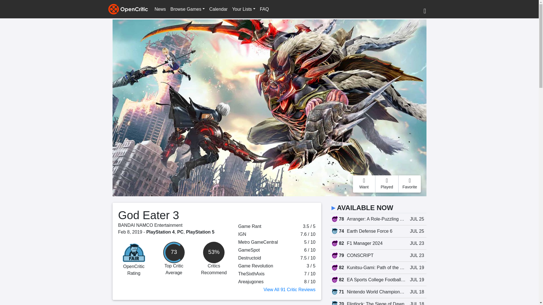  I want to click on FAQ, so click(264, 9).